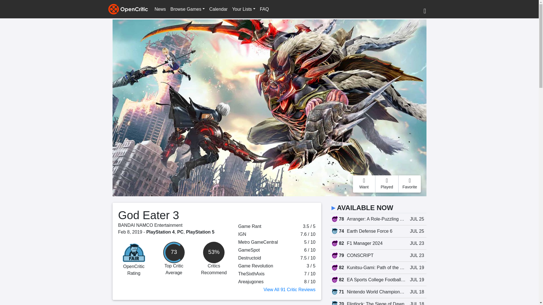  I want to click on FAQ, so click(264, 9).